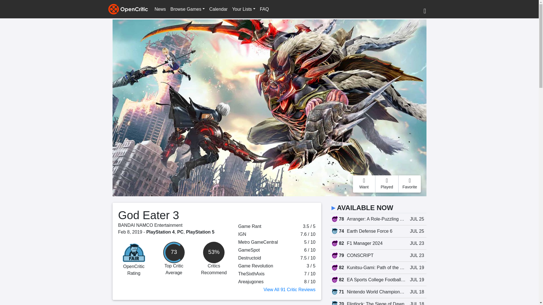  I want to click on FAQ, so click(264, 9).